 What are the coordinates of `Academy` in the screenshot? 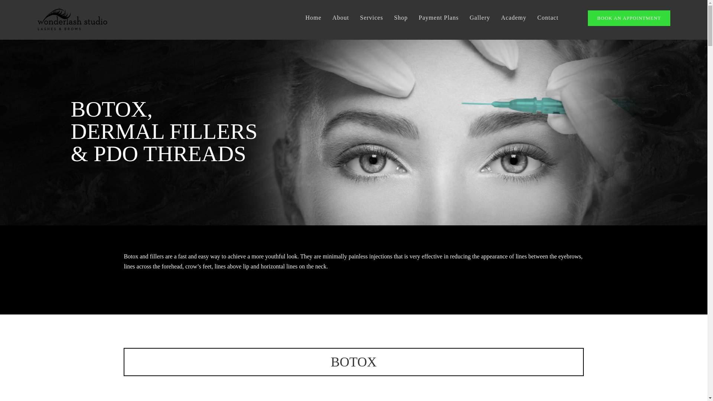 It's located at (513, 18).